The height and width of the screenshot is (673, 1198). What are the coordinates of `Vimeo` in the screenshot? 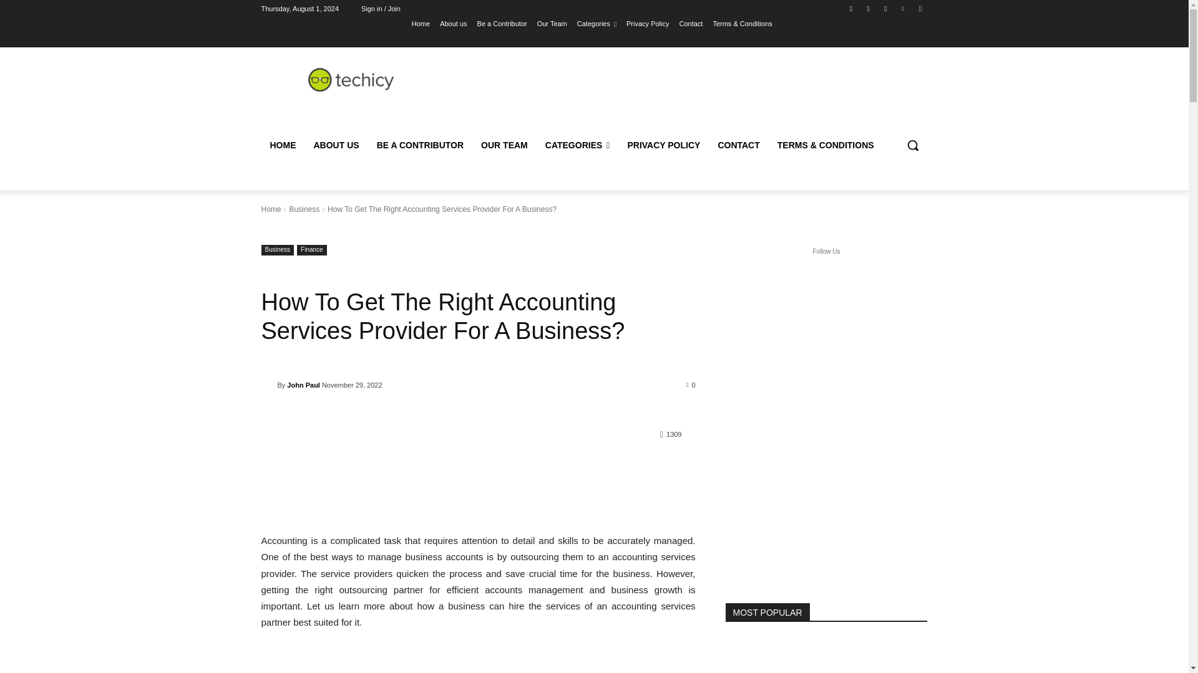 It's located at (903, 8).